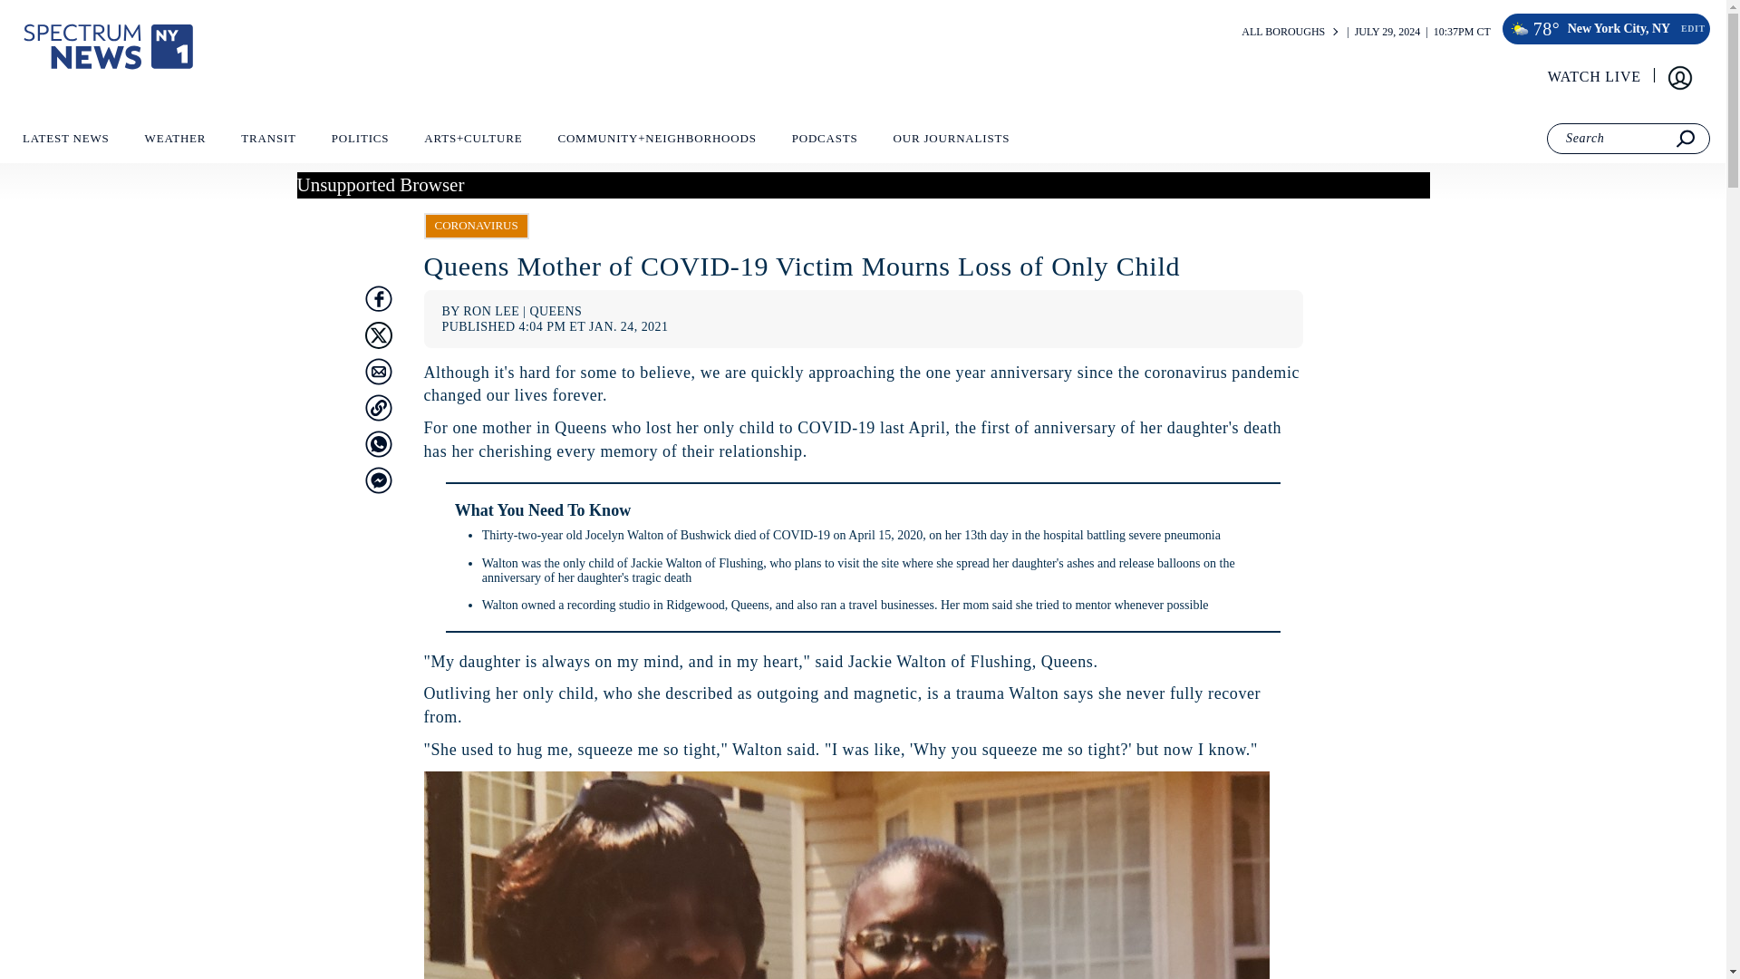  Describe the element at coordinates (377, 299) in the screenshot. I see `Share with Facebook` at that location.